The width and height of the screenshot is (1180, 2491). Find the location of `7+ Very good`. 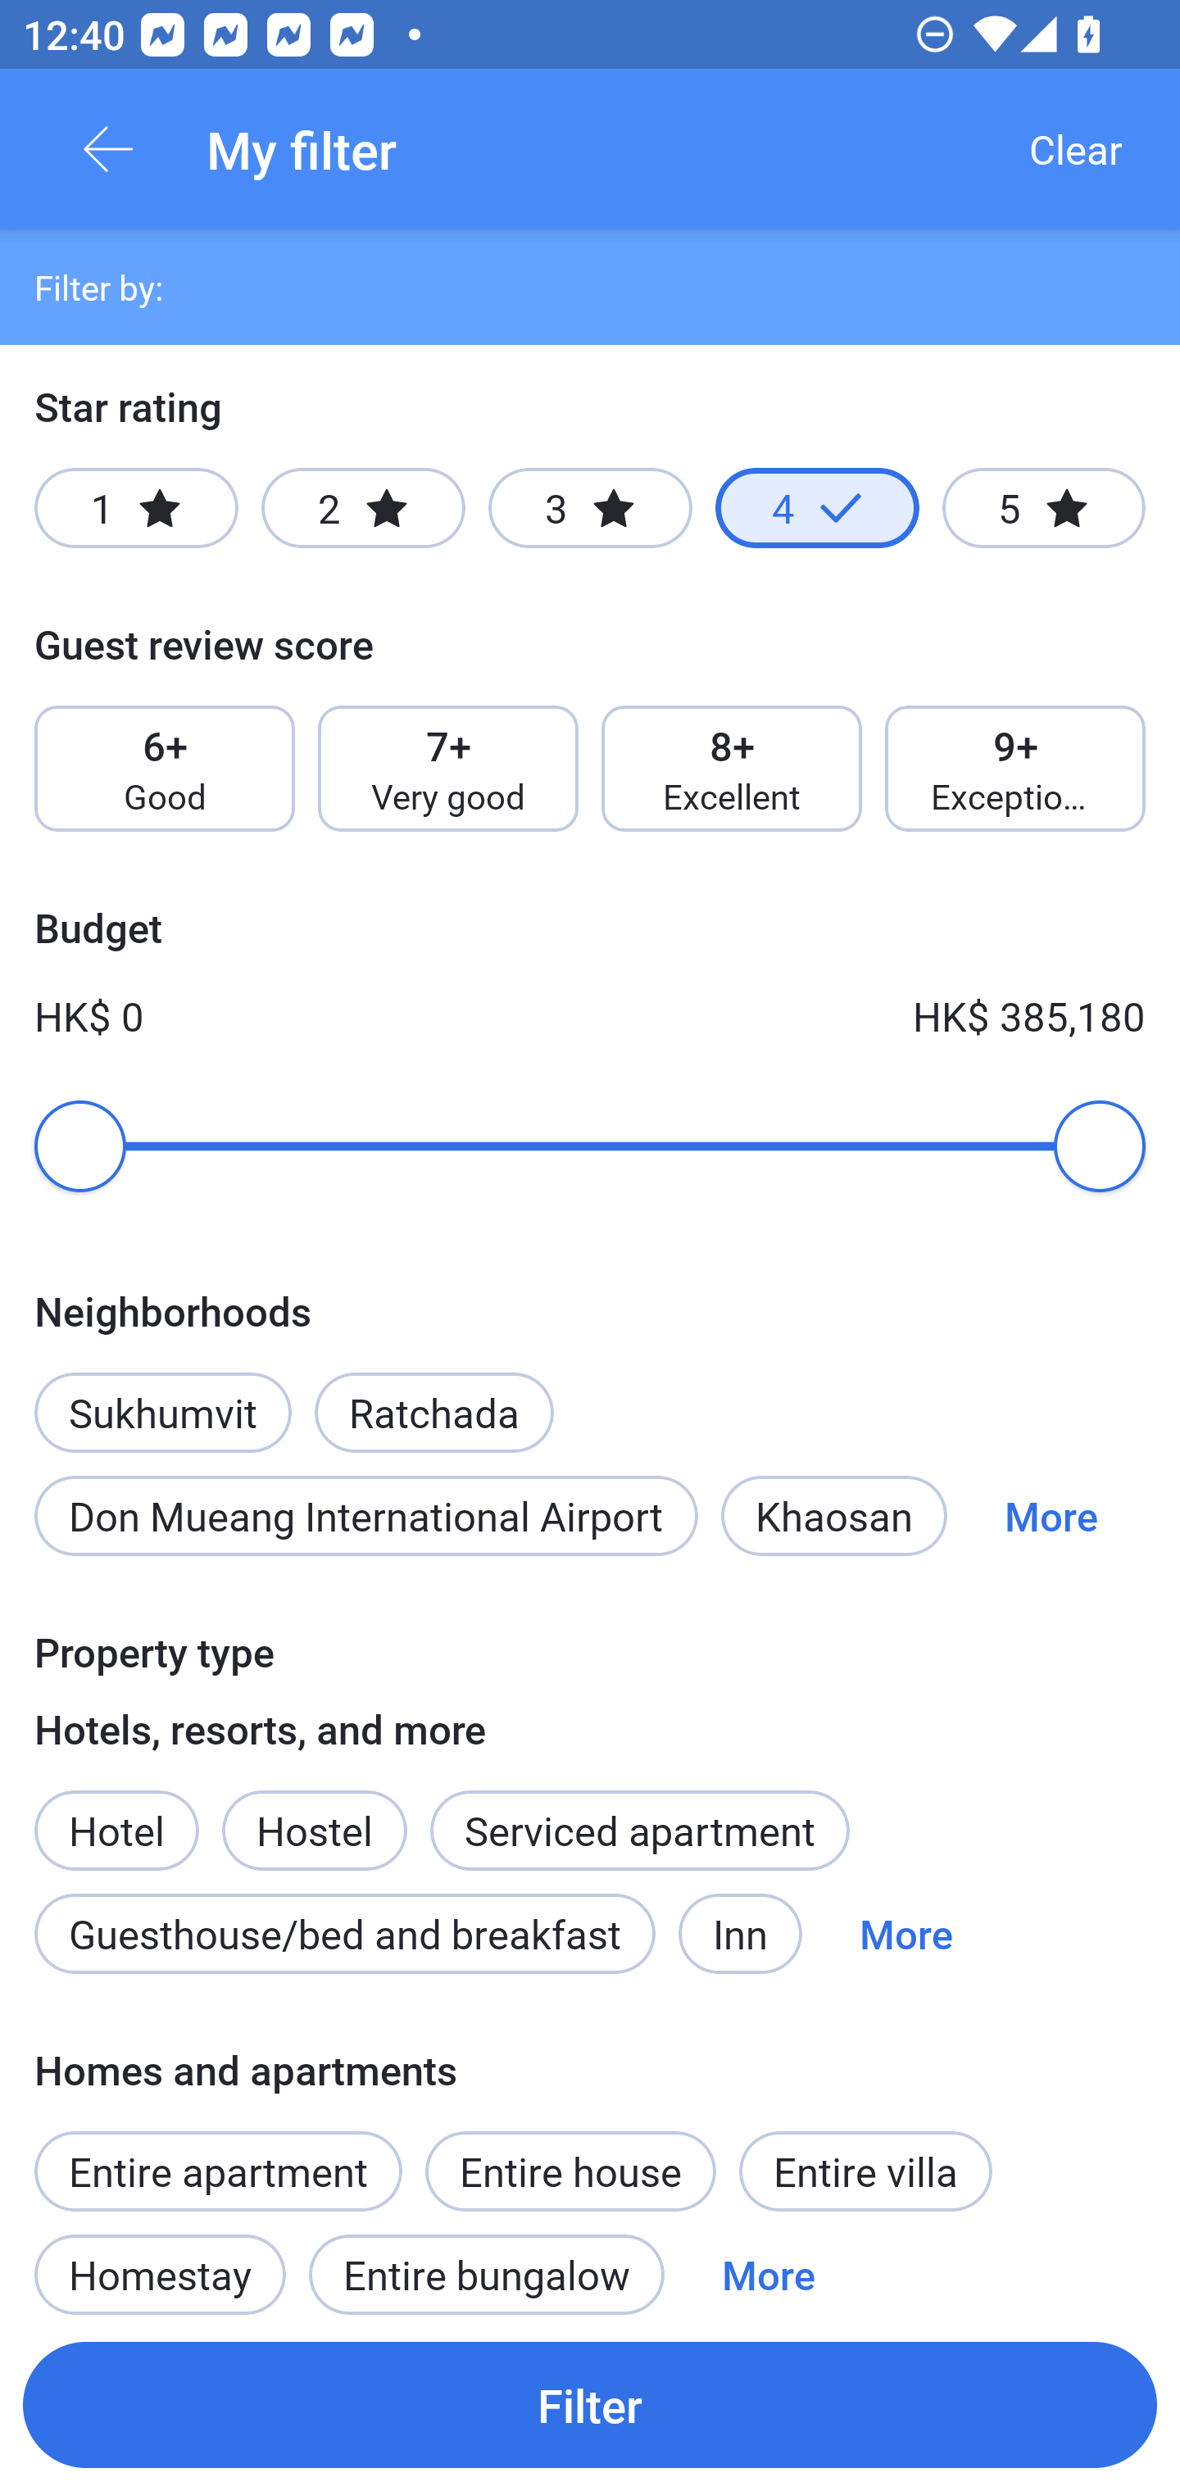

7+ Very good is located at coordinates (447, 769).